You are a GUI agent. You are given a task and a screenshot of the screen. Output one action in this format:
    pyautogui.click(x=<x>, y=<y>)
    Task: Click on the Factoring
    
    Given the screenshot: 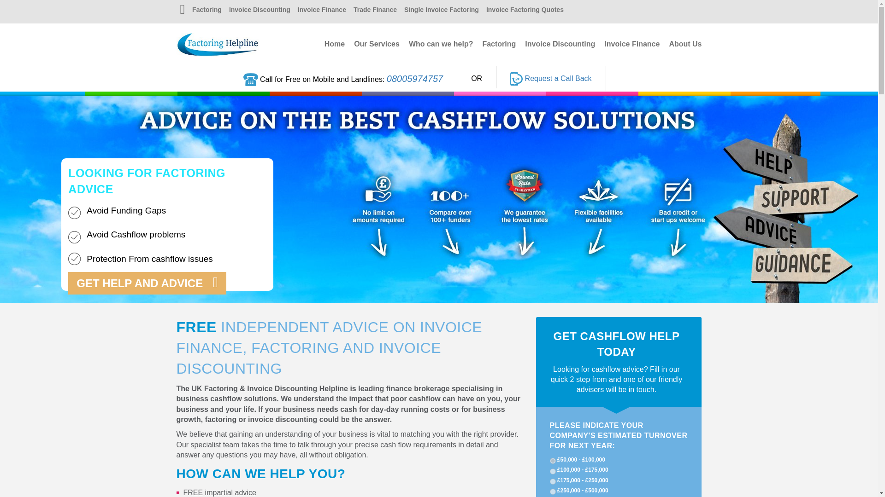 What is the action you would take?
    pyautogui.click(x=206, y=10)
    